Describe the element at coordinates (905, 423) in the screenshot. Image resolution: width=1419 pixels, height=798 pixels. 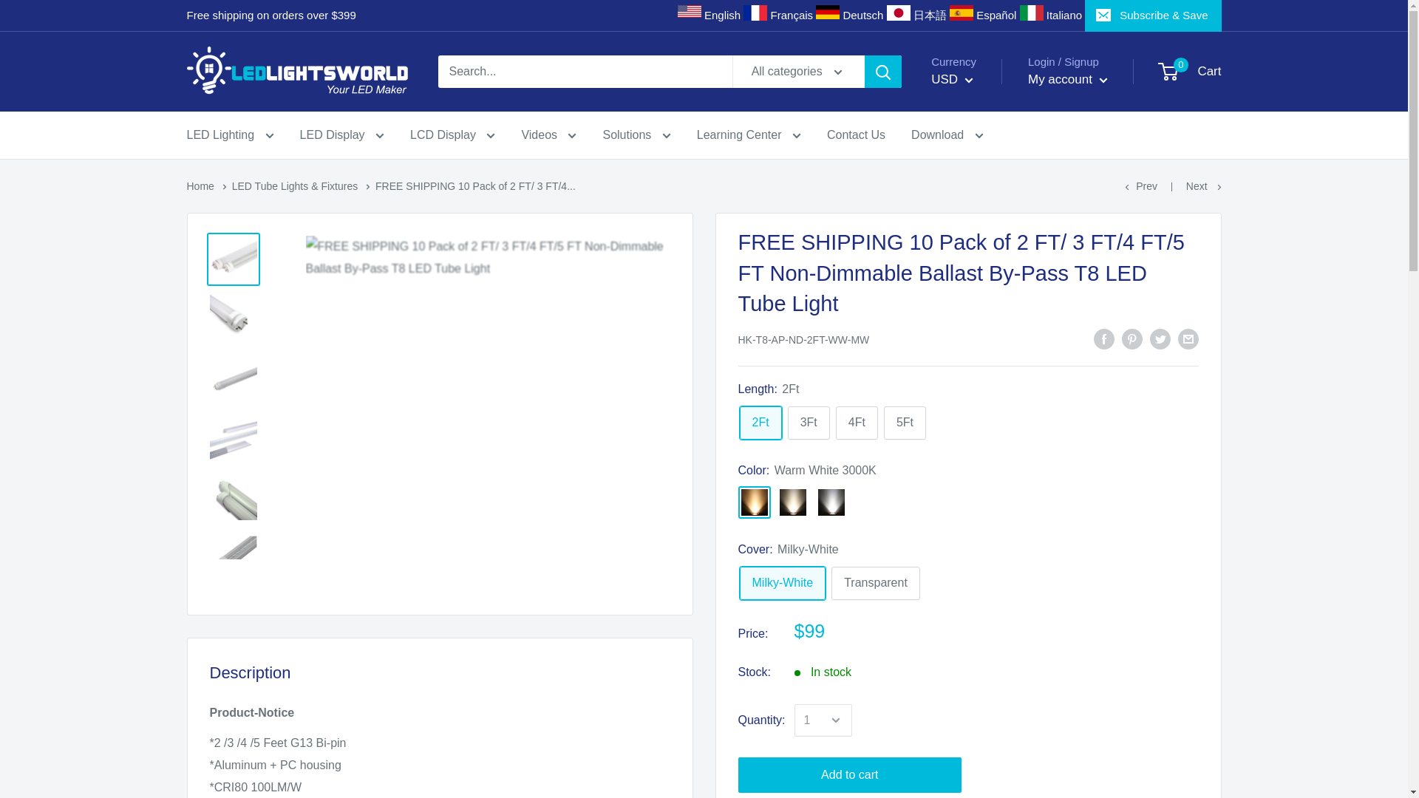
I see `5Ft` at that location.